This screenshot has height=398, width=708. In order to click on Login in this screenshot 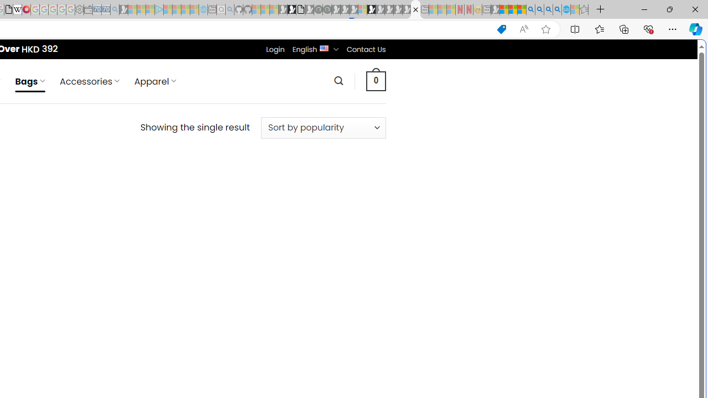, I will do `click(275, 49)`.